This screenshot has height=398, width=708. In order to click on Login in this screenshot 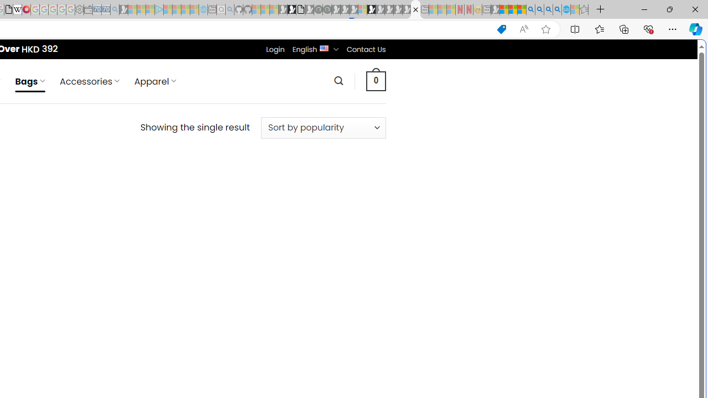, I will do `click(275, 49)`.